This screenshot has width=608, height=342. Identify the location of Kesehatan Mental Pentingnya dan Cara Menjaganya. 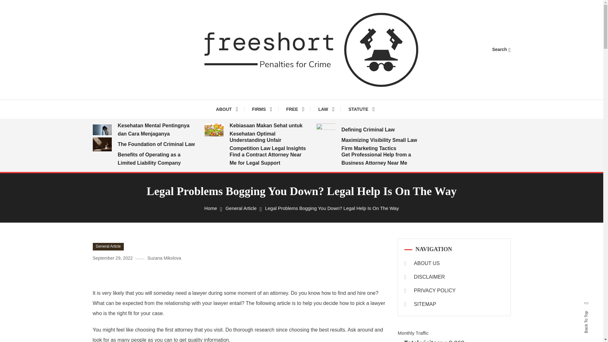
(157, 130).